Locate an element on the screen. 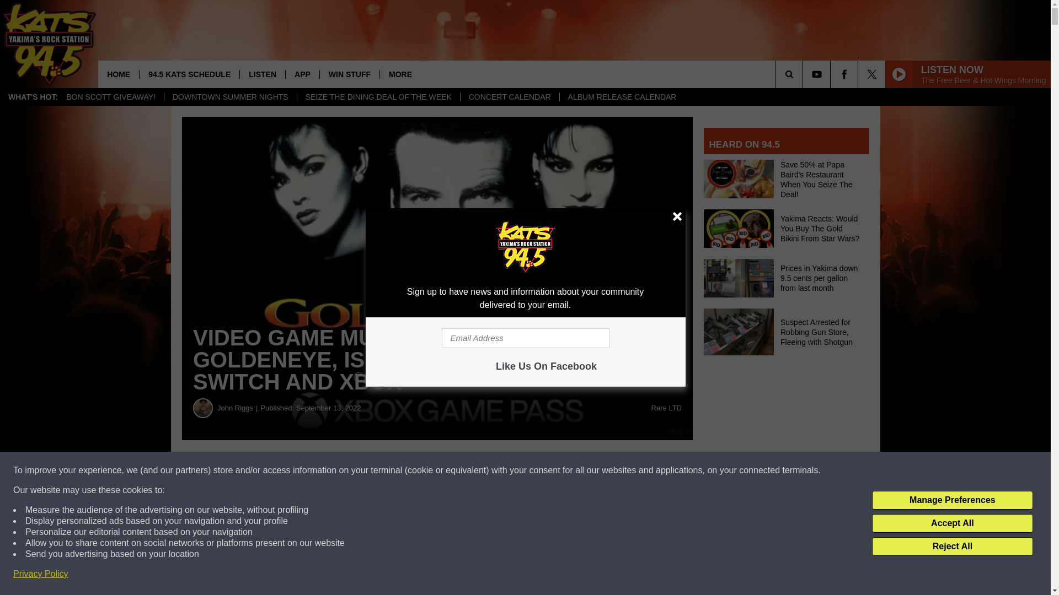  Share on Facebook is located at coordinates (335, 470).